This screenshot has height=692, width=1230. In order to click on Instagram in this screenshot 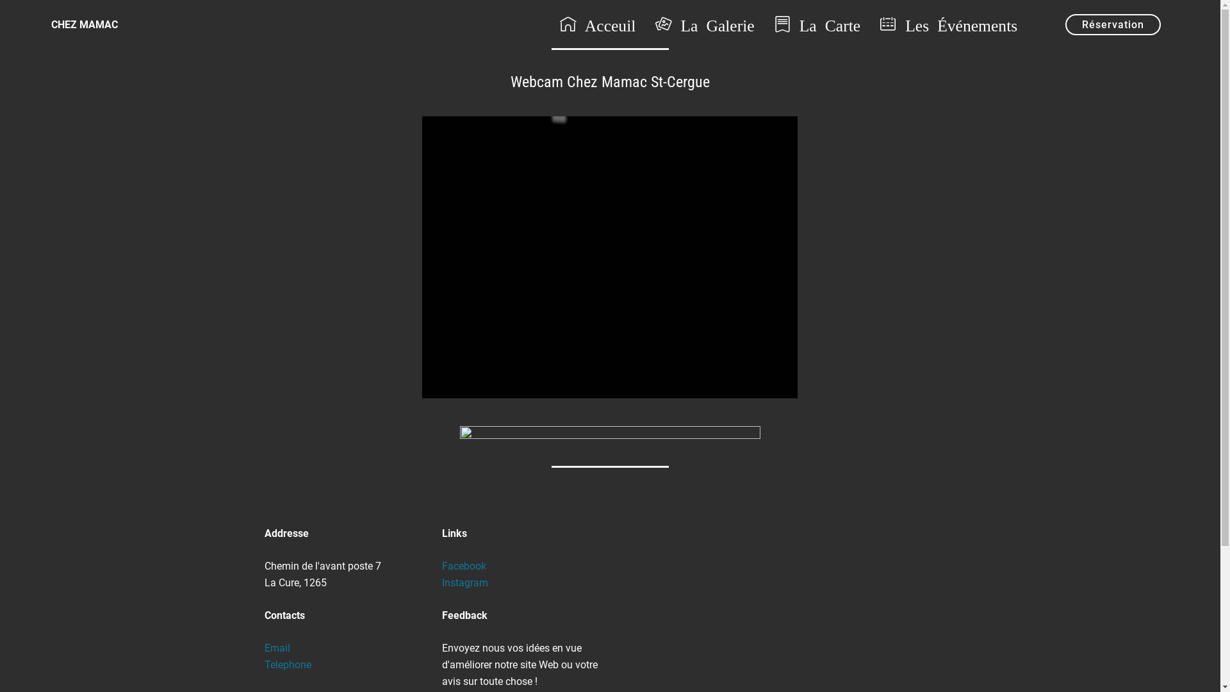, I will do `click(465, 583)`.